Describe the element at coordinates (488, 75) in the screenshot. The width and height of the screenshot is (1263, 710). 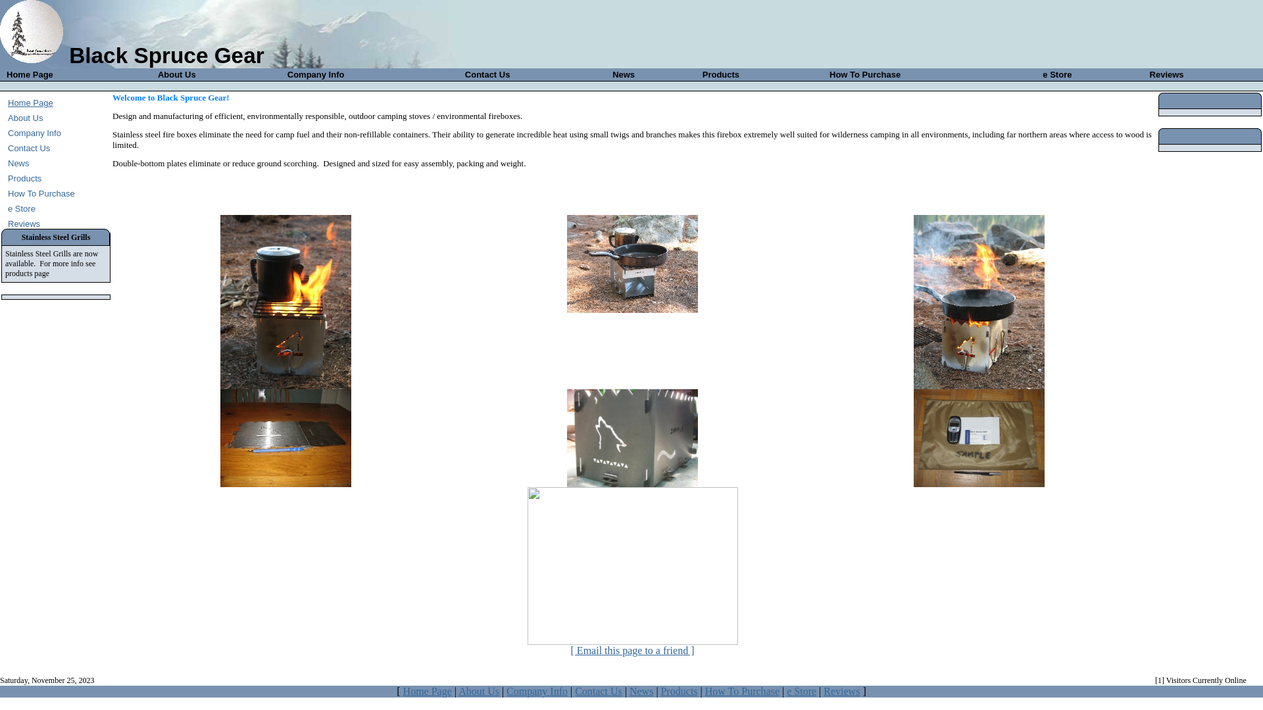
I see `Contact Us` at that location.